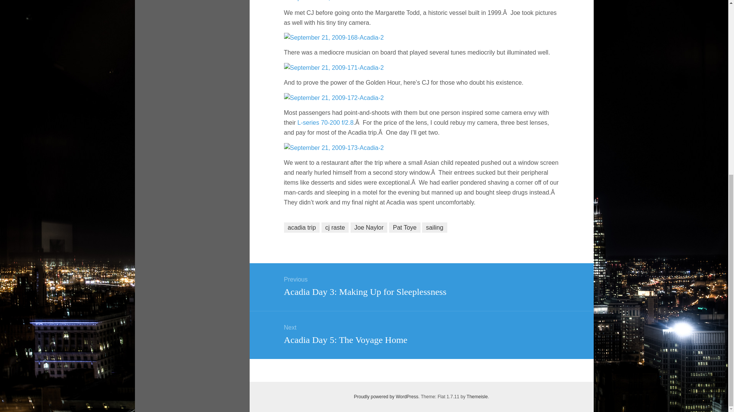 The height and width of the screenshot is (412, 734). I want to click on September 21, 2009-168-Acadia-2, so click(333, 37).